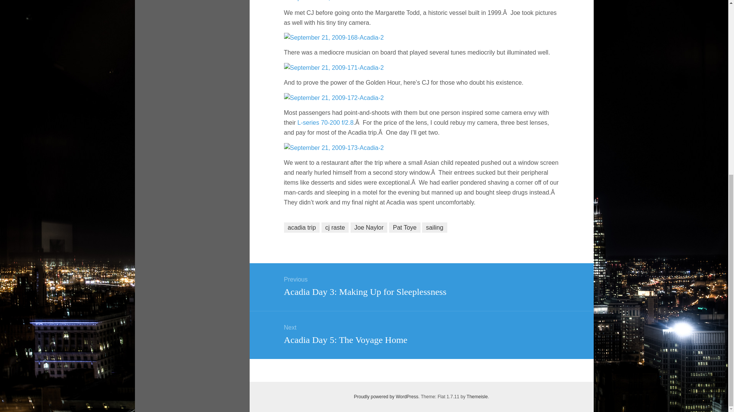 The height and width of the screenshot is (412, 734). I want to click on September 21, 2009-168-Acadia-2, so click(333, 37).